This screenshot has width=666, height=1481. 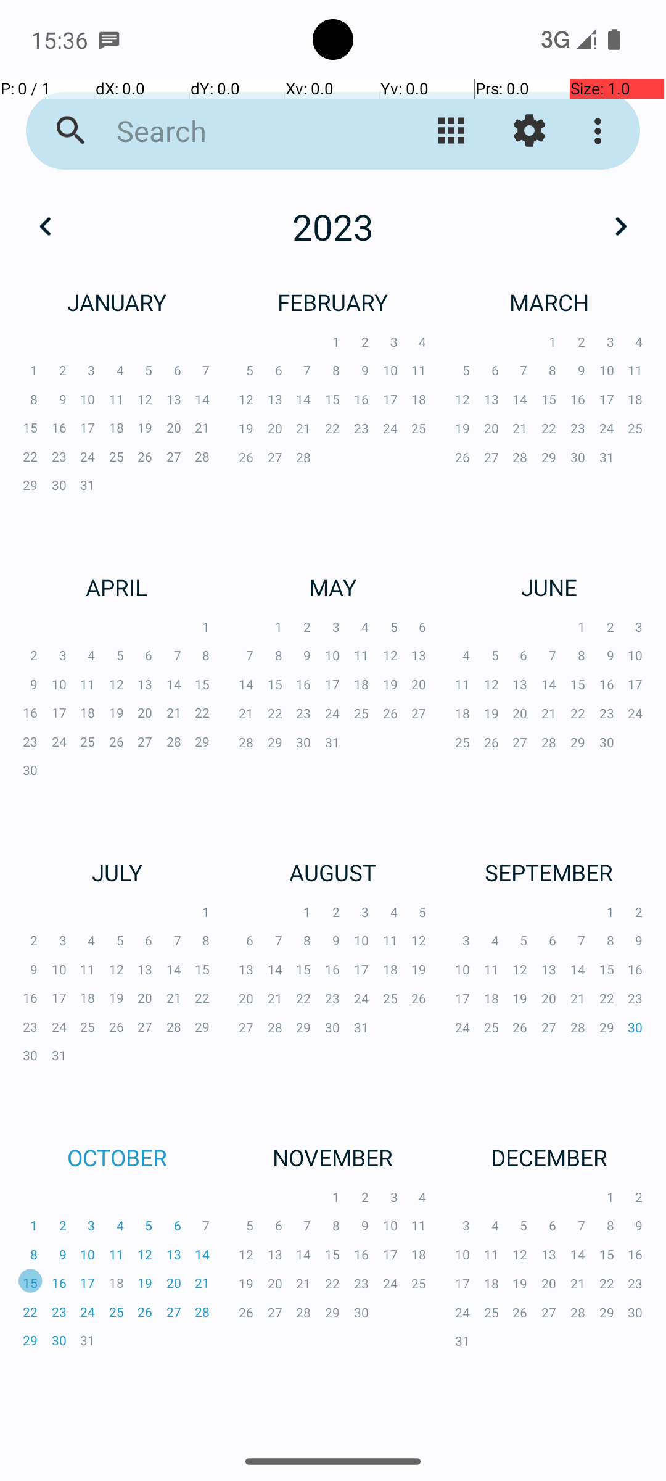 I want to click on JUNE, so click(x=549, y=587).